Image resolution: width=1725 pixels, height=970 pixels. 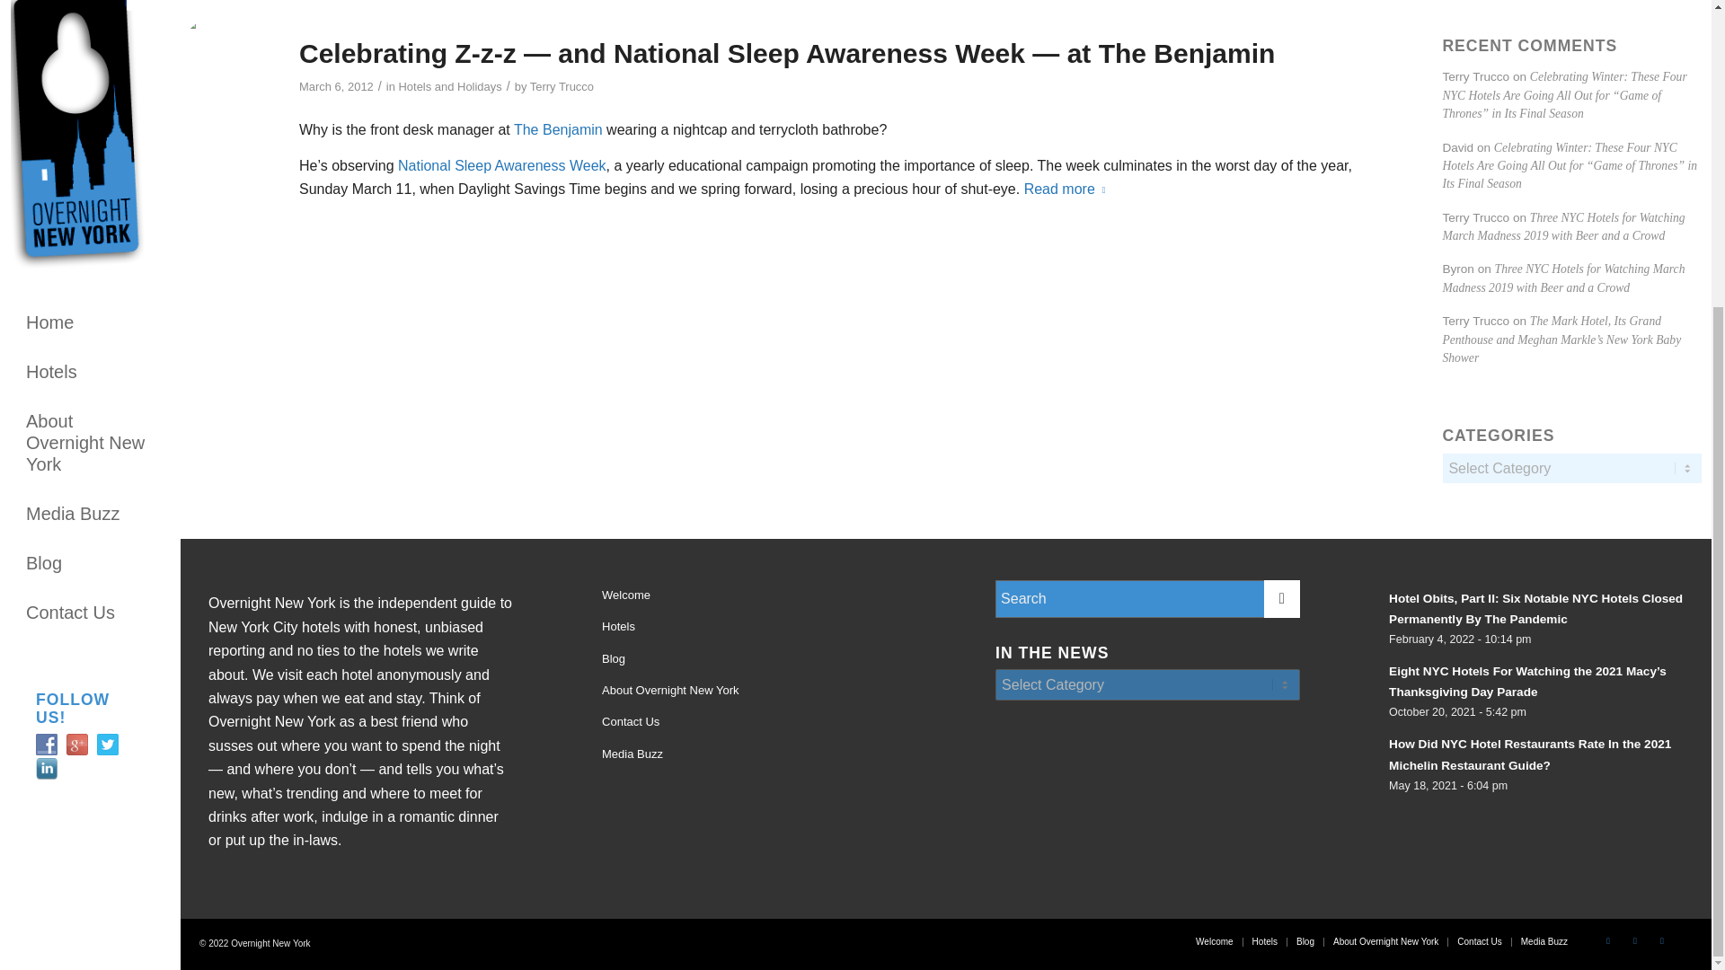 I want to click on Welcome, so click(x=755, y=595).